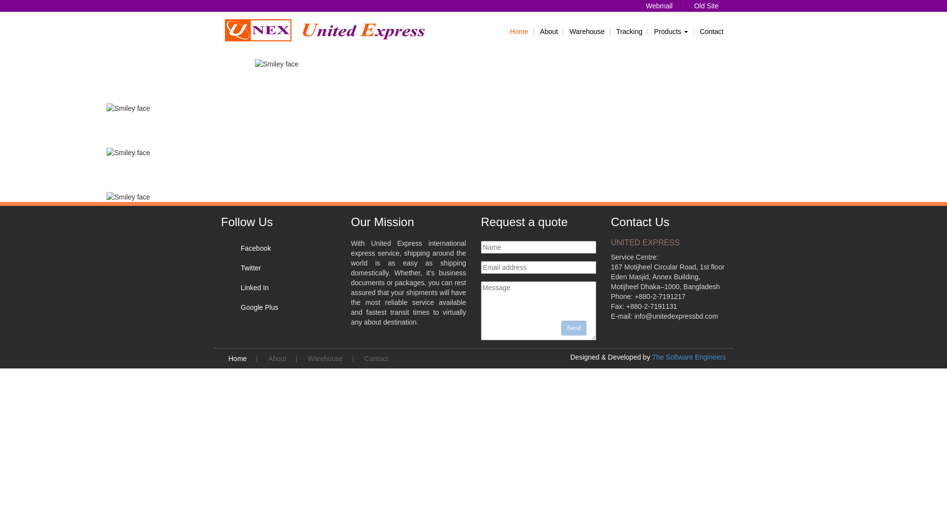 The image size is (947, 532). What do you see at coordinates (238, 359) in the screenshot?
I see `Home` at bounding box center [238, 359].